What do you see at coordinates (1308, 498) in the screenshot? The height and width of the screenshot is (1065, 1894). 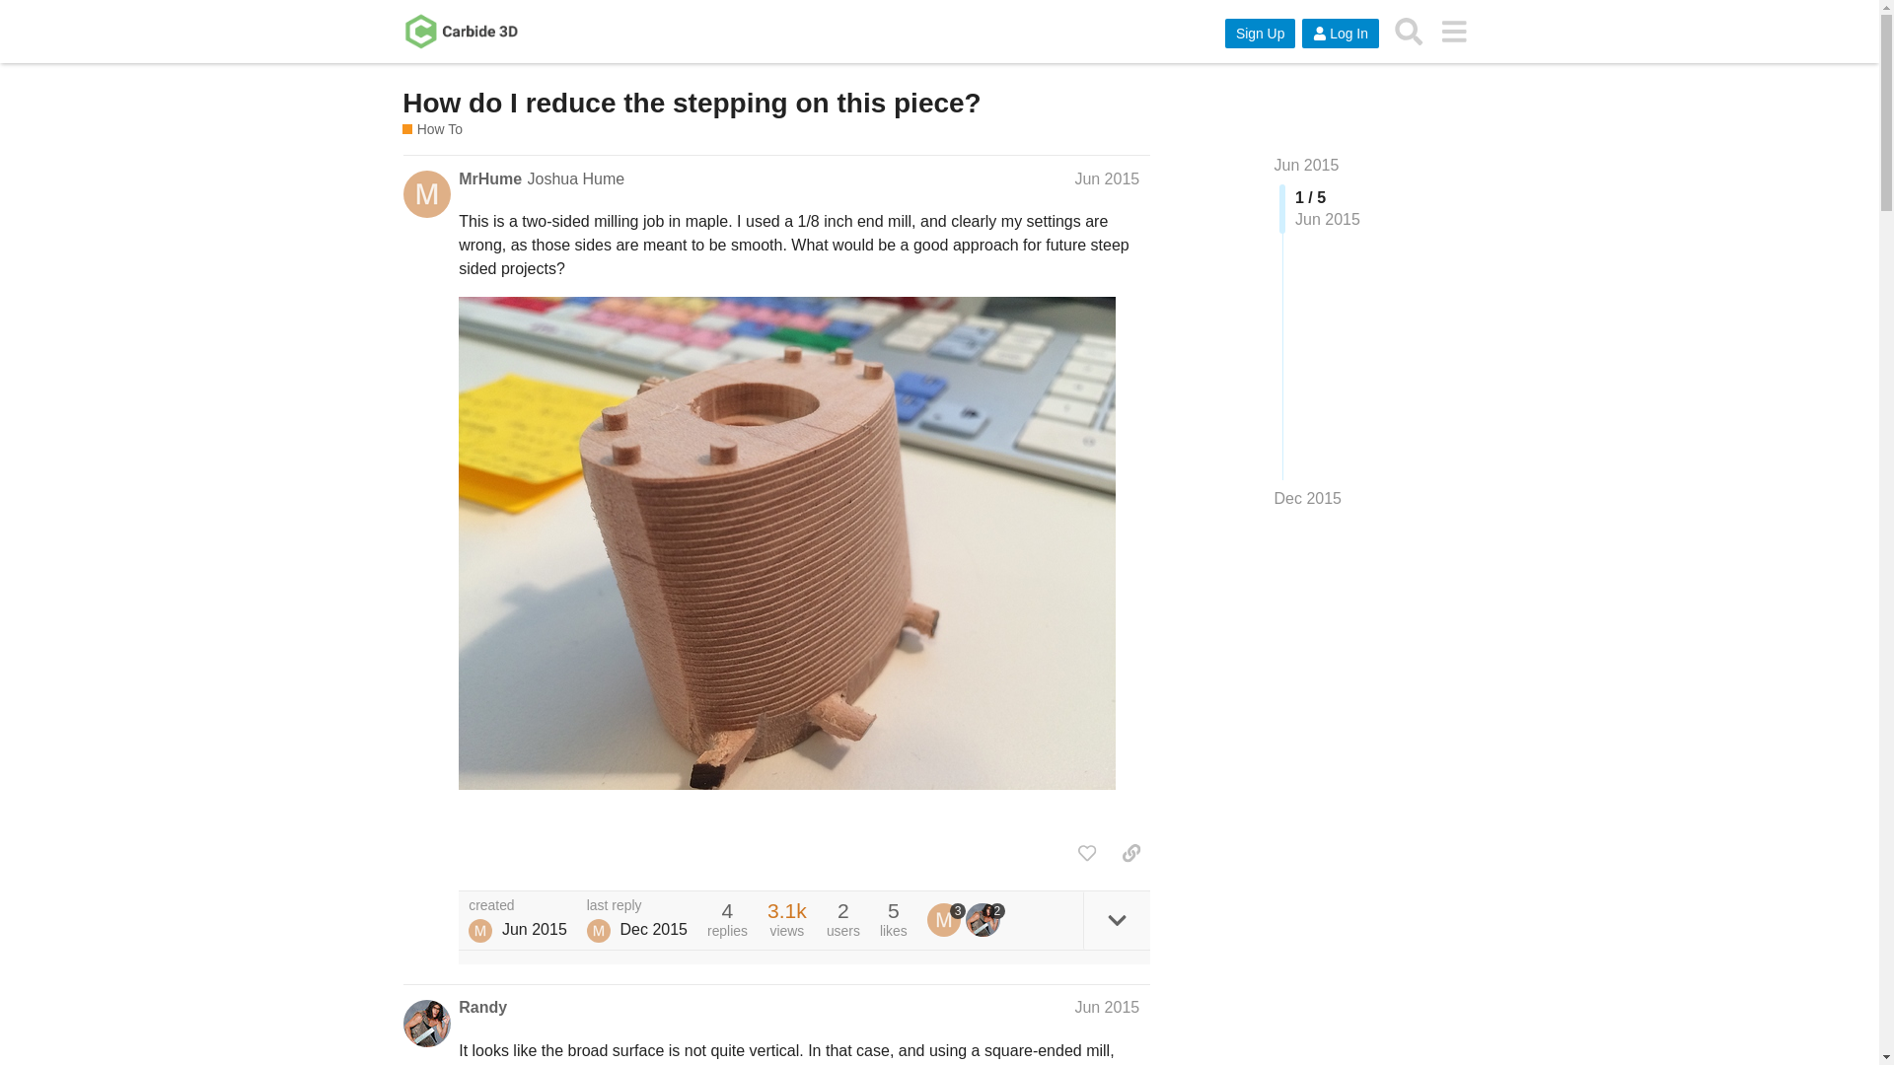 I see `Jump to the last post` at bounding box center [1308, 498].